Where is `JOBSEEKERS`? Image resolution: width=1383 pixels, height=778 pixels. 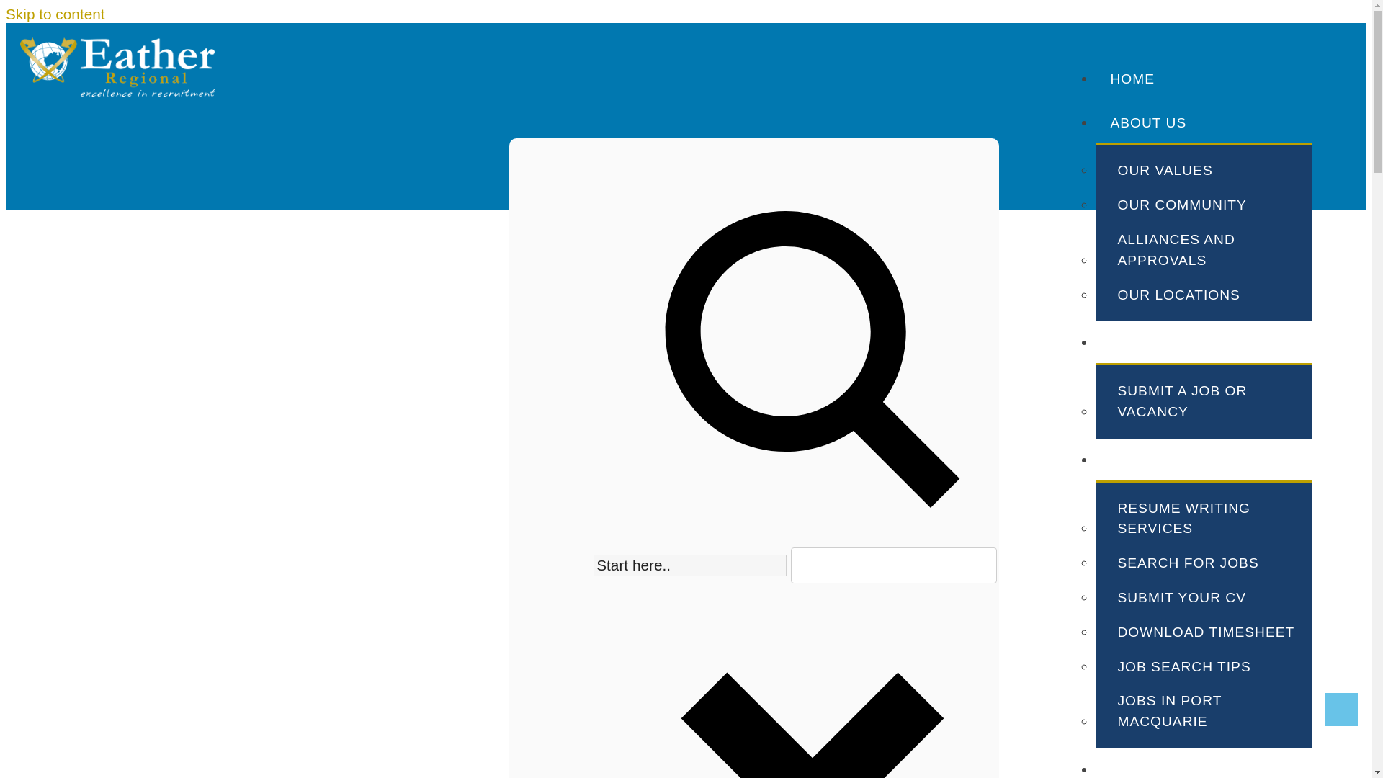
JOBSEEKERS is located at coordinates (1160, 460).